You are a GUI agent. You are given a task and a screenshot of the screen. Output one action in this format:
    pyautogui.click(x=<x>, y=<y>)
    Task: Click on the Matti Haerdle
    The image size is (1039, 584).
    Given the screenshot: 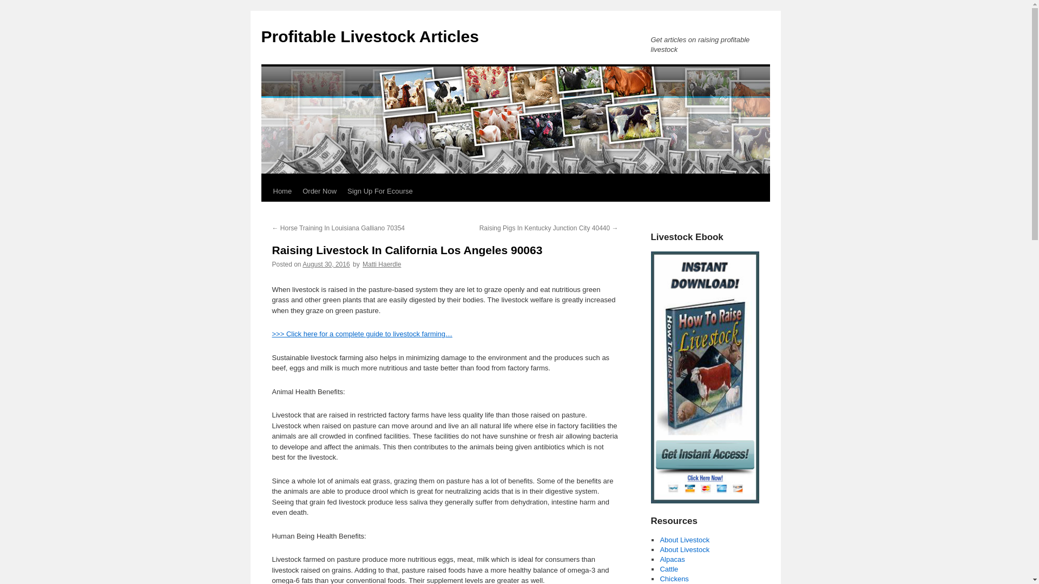 What is the action you would take?
    pyautogui.click(x=382, y=264)
    